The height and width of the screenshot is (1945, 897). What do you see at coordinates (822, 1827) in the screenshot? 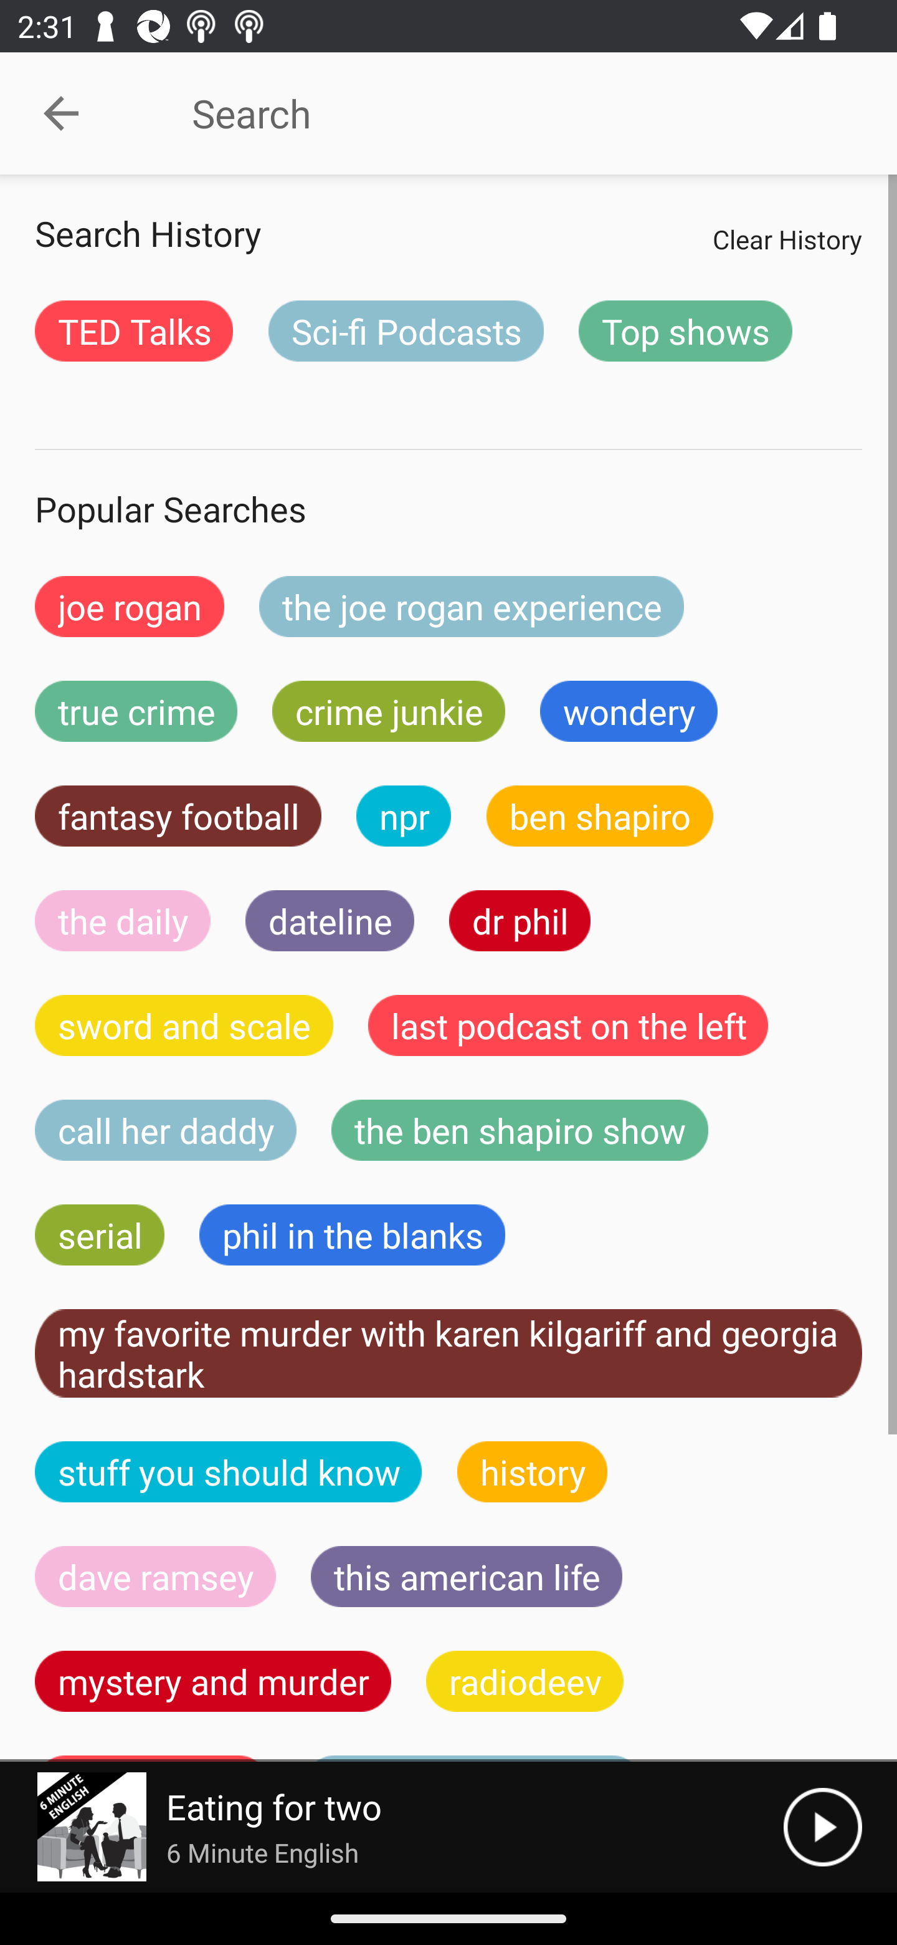
I see `Play` at bounding box center [822, 1827].